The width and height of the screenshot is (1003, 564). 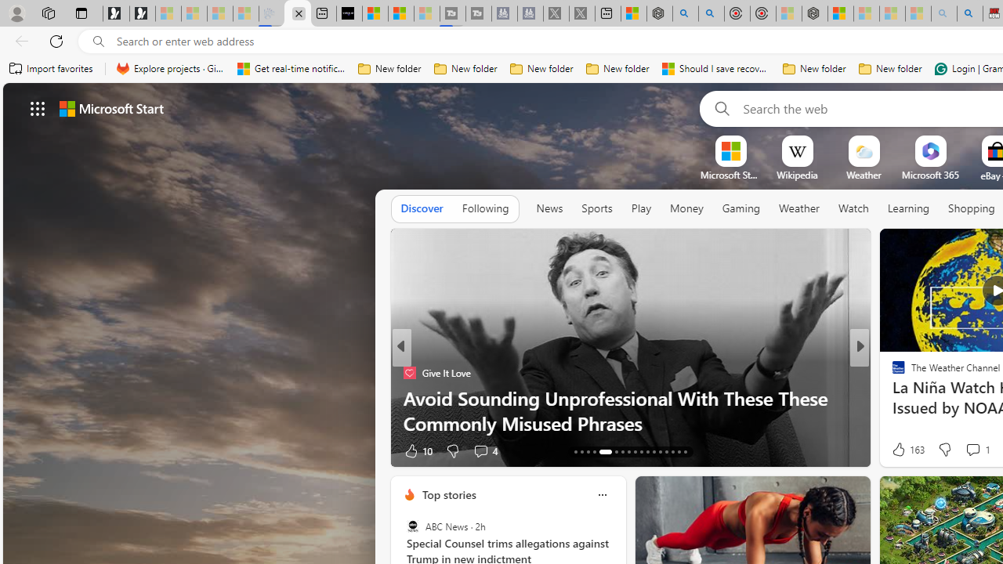 I want to click on AutomationID: tab-19, so click(x=622, y=451).